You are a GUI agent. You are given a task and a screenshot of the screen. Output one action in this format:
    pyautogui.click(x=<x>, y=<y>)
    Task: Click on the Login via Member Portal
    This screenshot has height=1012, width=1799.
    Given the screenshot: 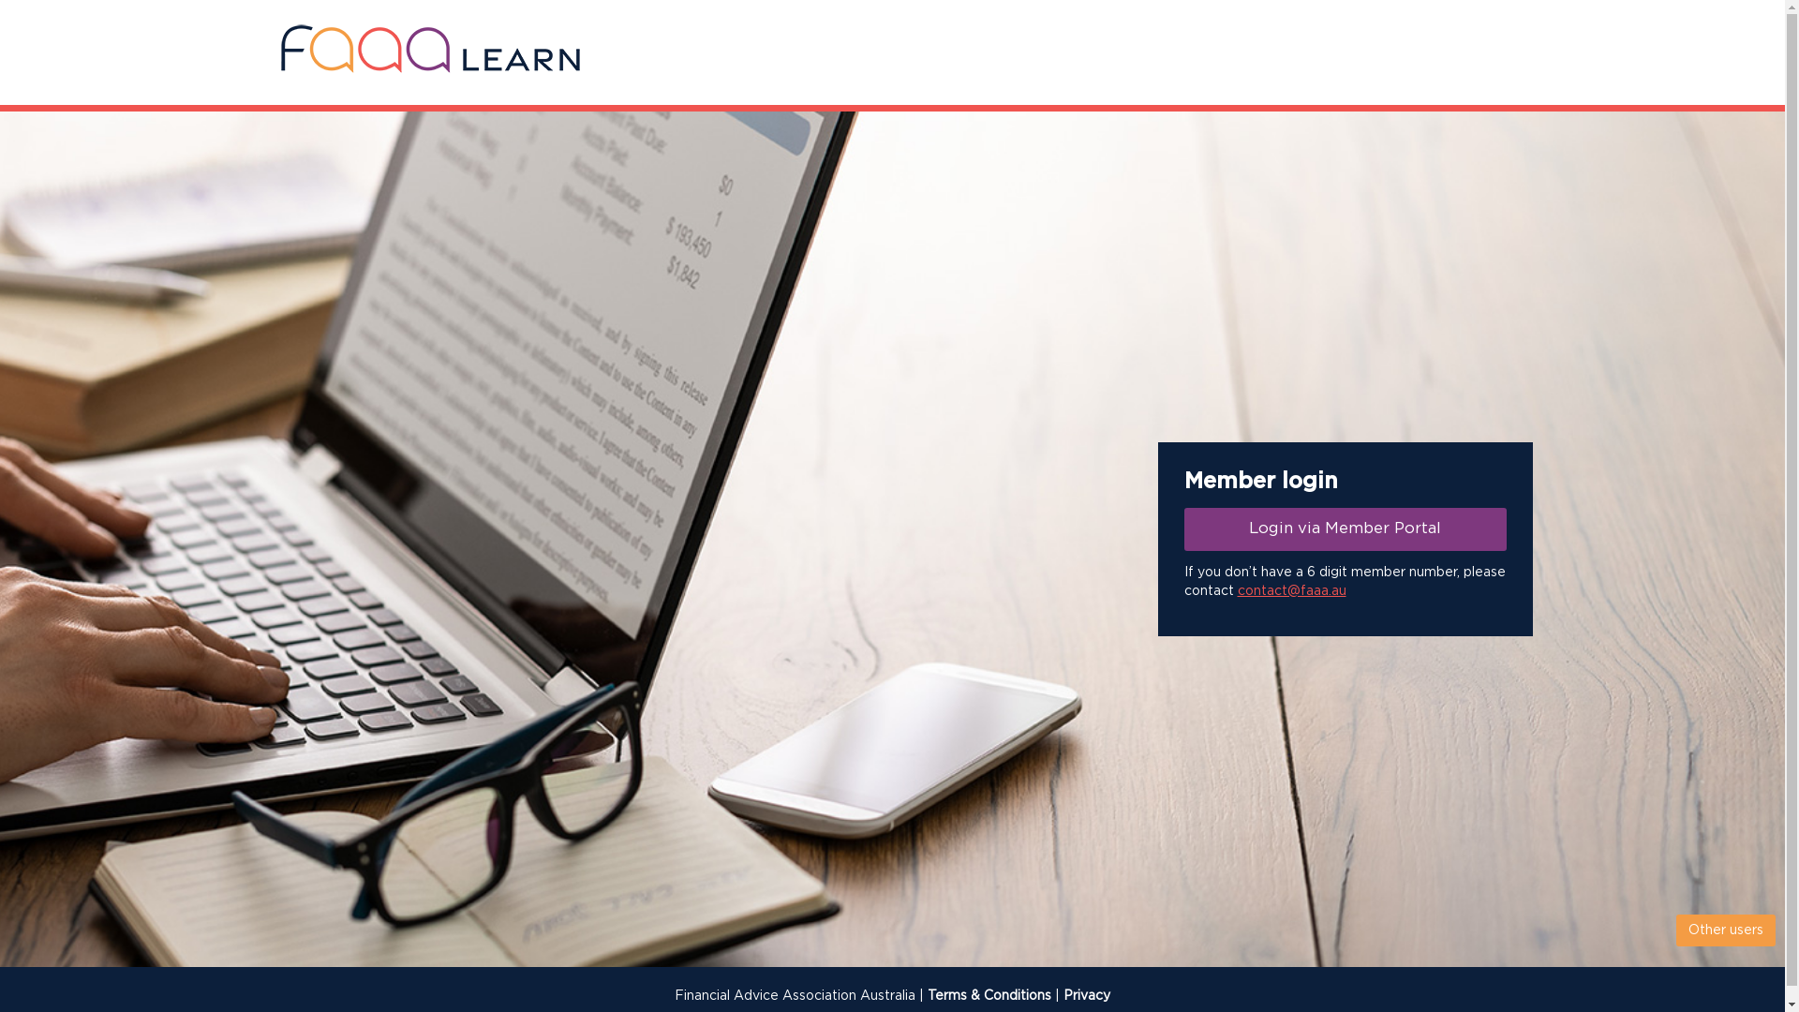 What is the action you would take?
    pyautogui.click(x=1346, y=529)
    